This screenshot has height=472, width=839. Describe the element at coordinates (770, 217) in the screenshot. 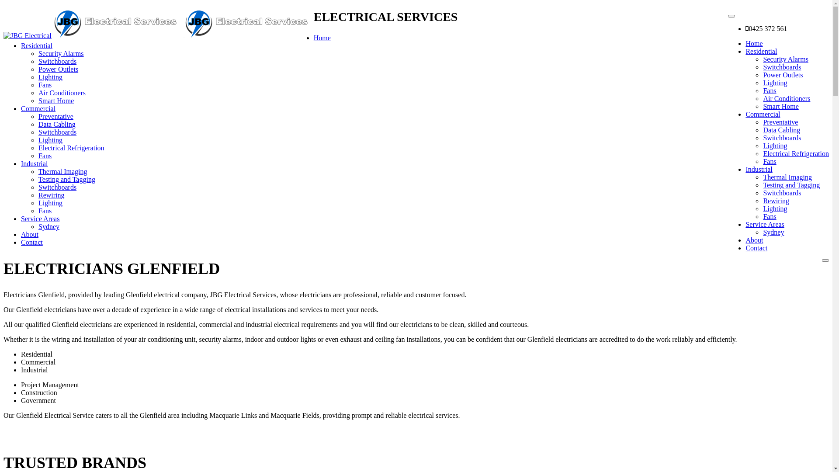

I see `Fans` at that location.